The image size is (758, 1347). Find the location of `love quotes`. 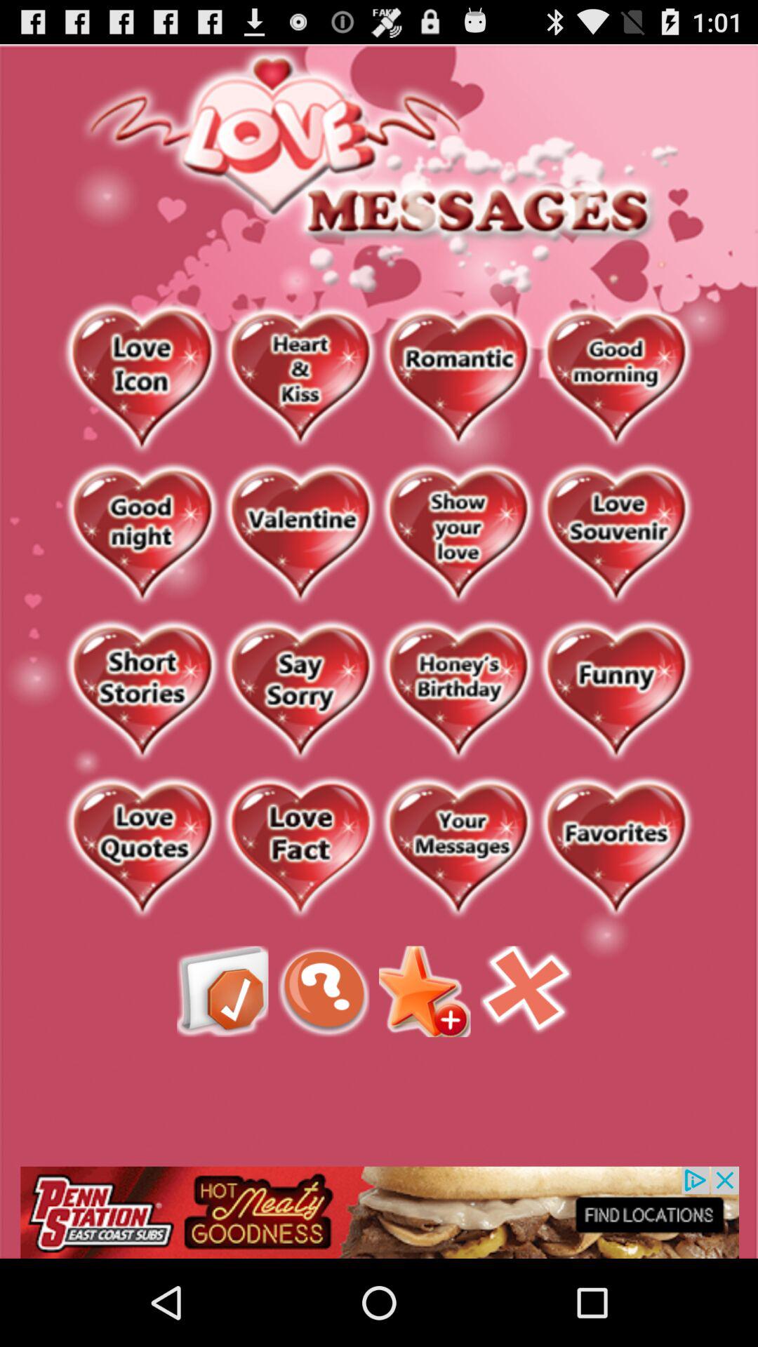

love quotes is located at coordinates (142, 849).